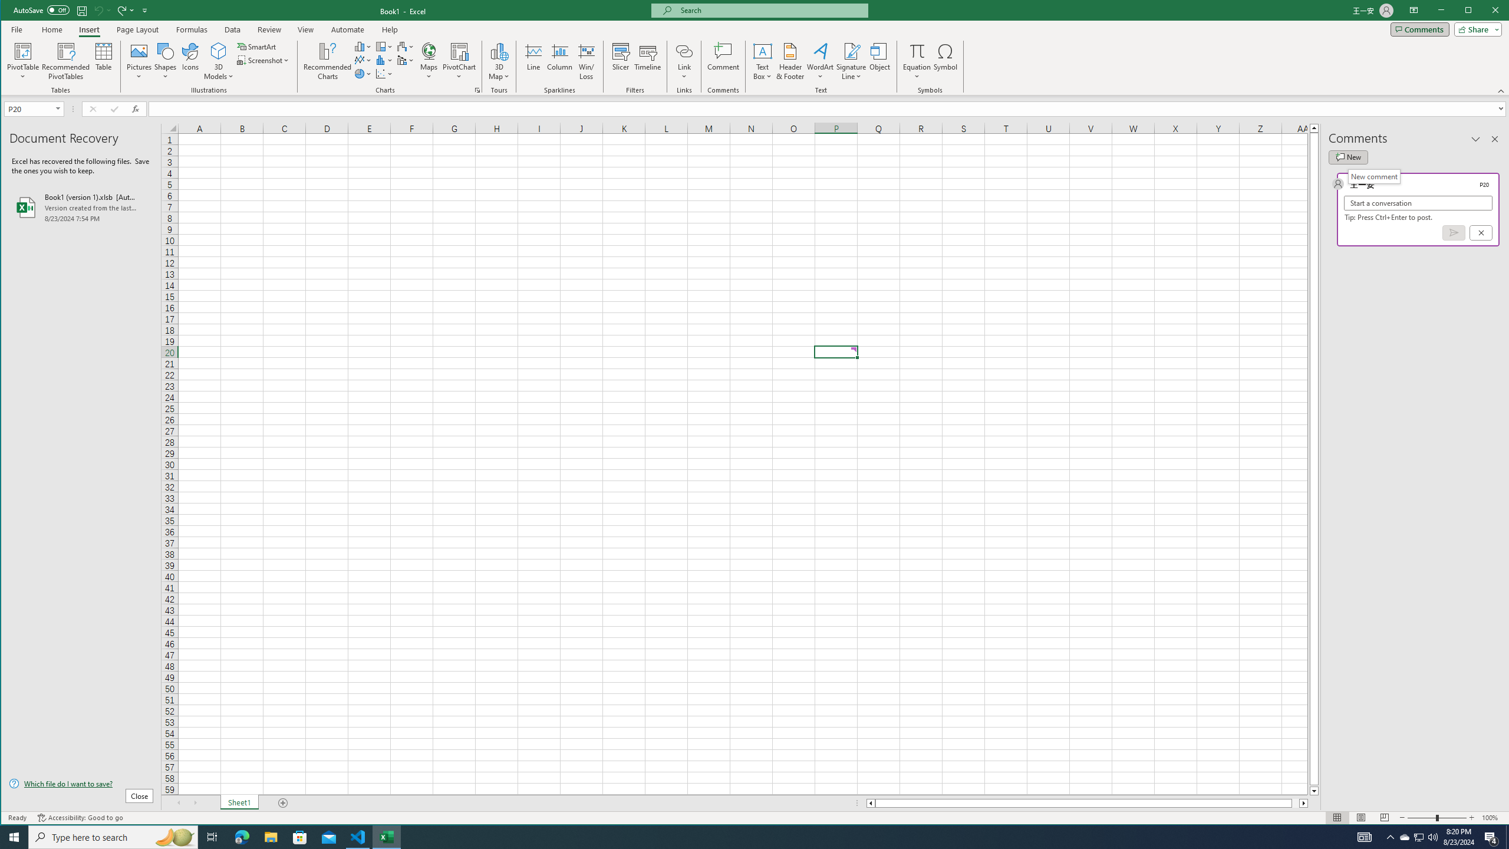 This screenshot has height=849, width=1509. What do you see at coordinates (684, 61) in the screenshot?
I see `Link` at bounding box center [684, 61].